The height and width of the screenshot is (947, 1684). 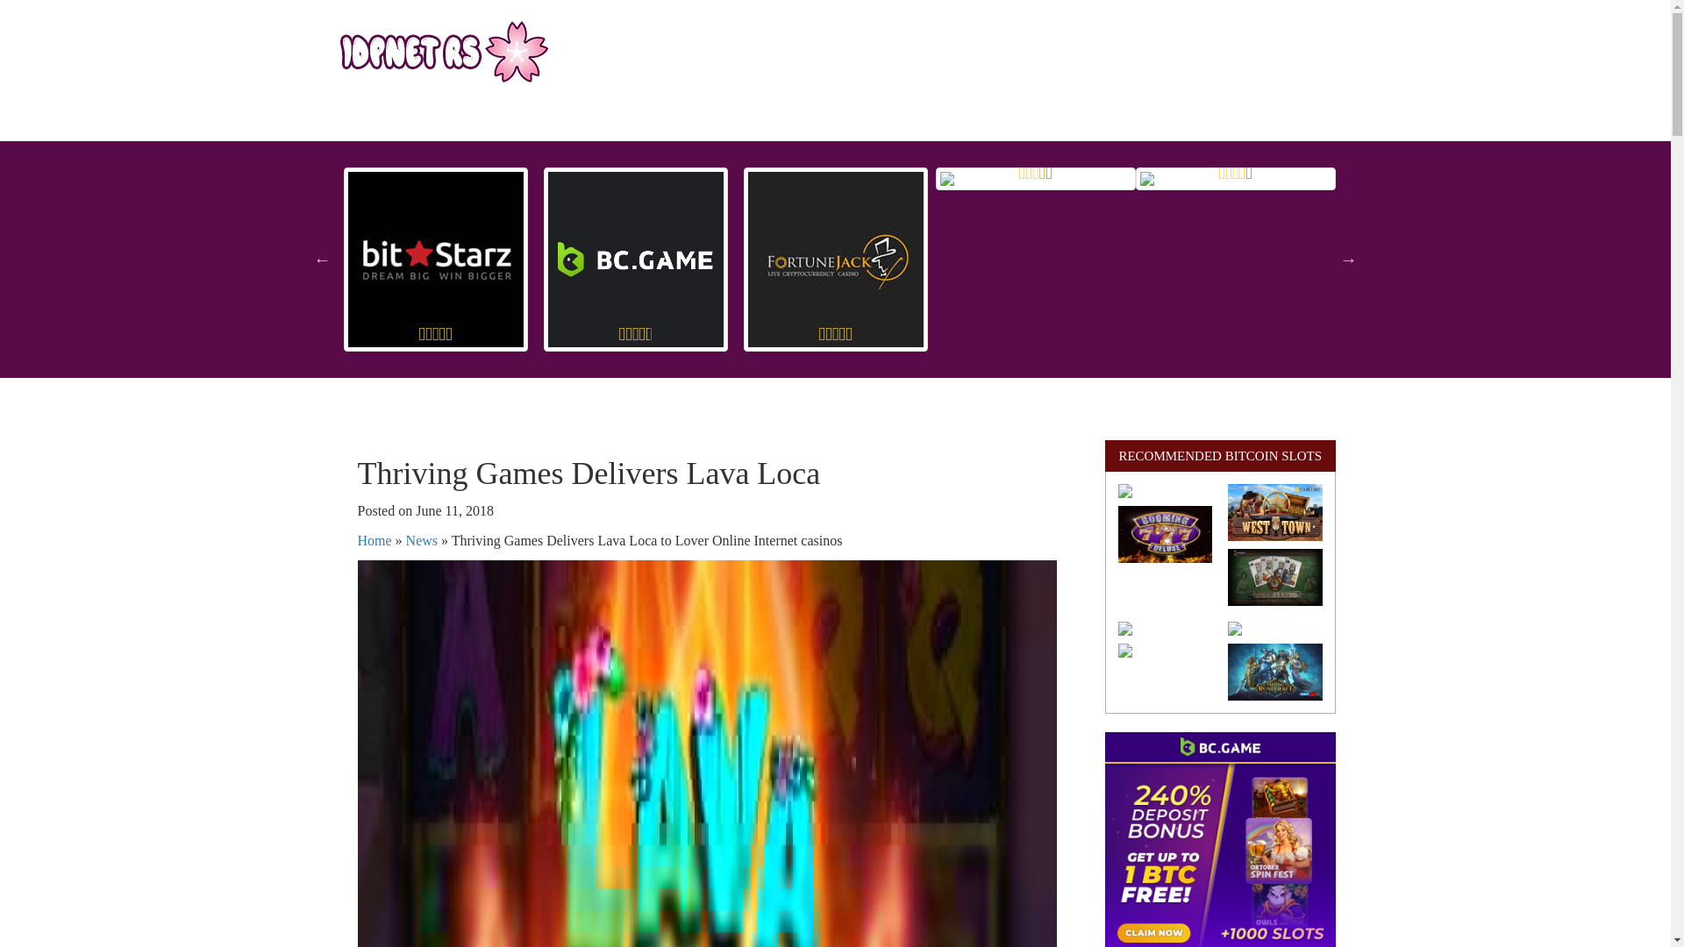 What do you see at coordinates (781, 119) in the screenshot?
I see `PLAY SLOTS` at bounding box center [781, 119].